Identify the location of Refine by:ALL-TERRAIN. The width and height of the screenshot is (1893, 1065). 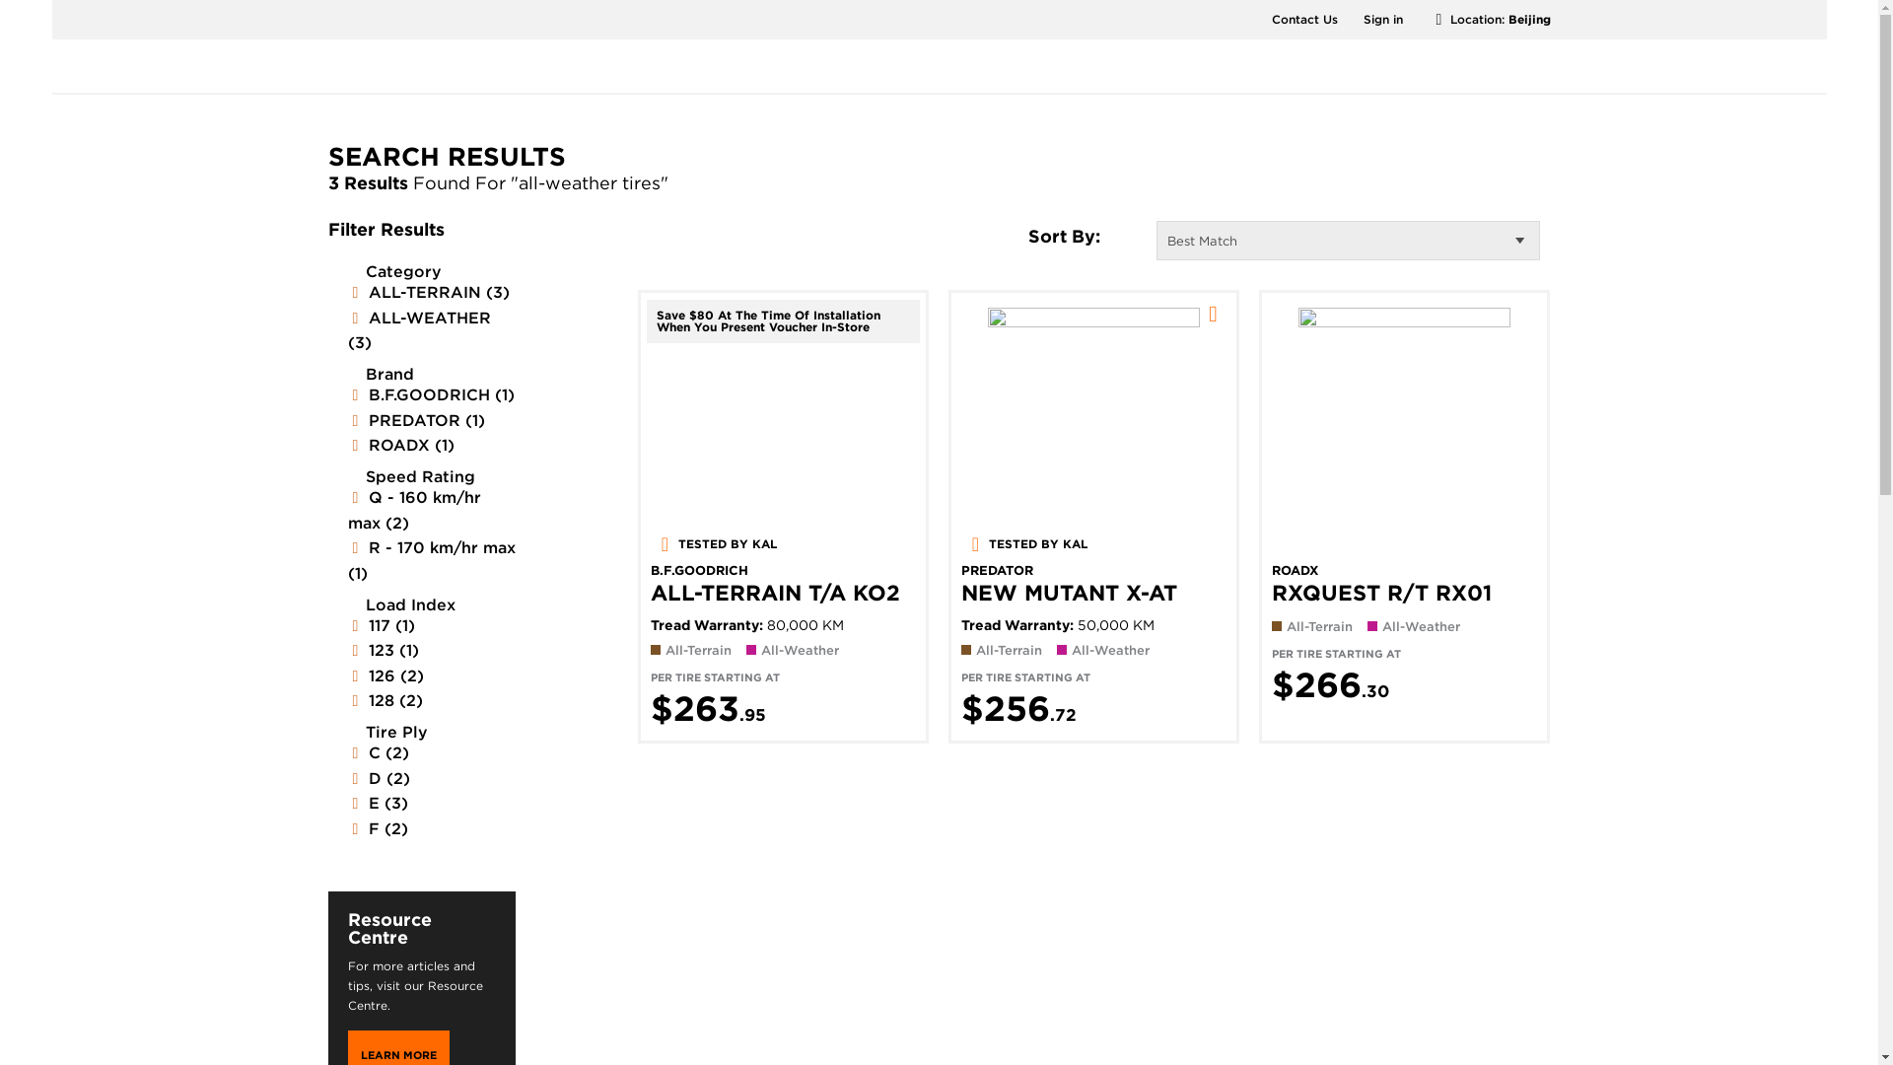
(428, 292).